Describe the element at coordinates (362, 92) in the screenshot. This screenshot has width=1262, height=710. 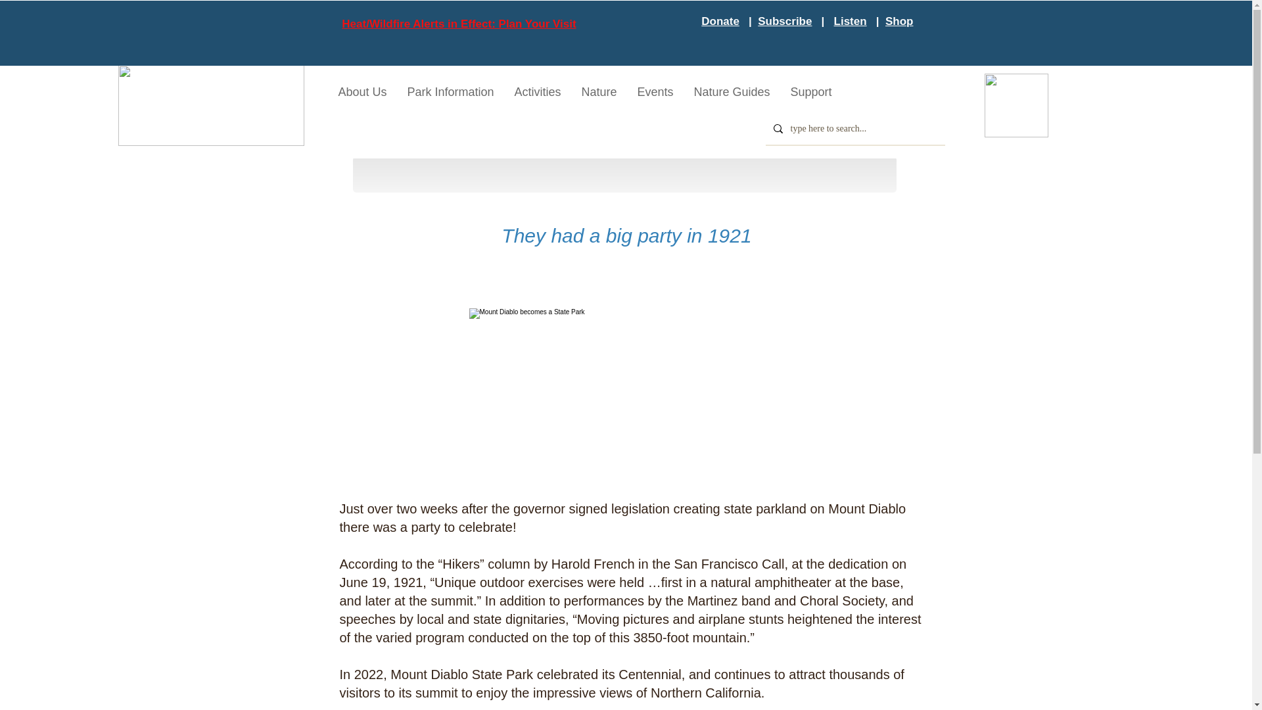
I see `About Us` at that location.